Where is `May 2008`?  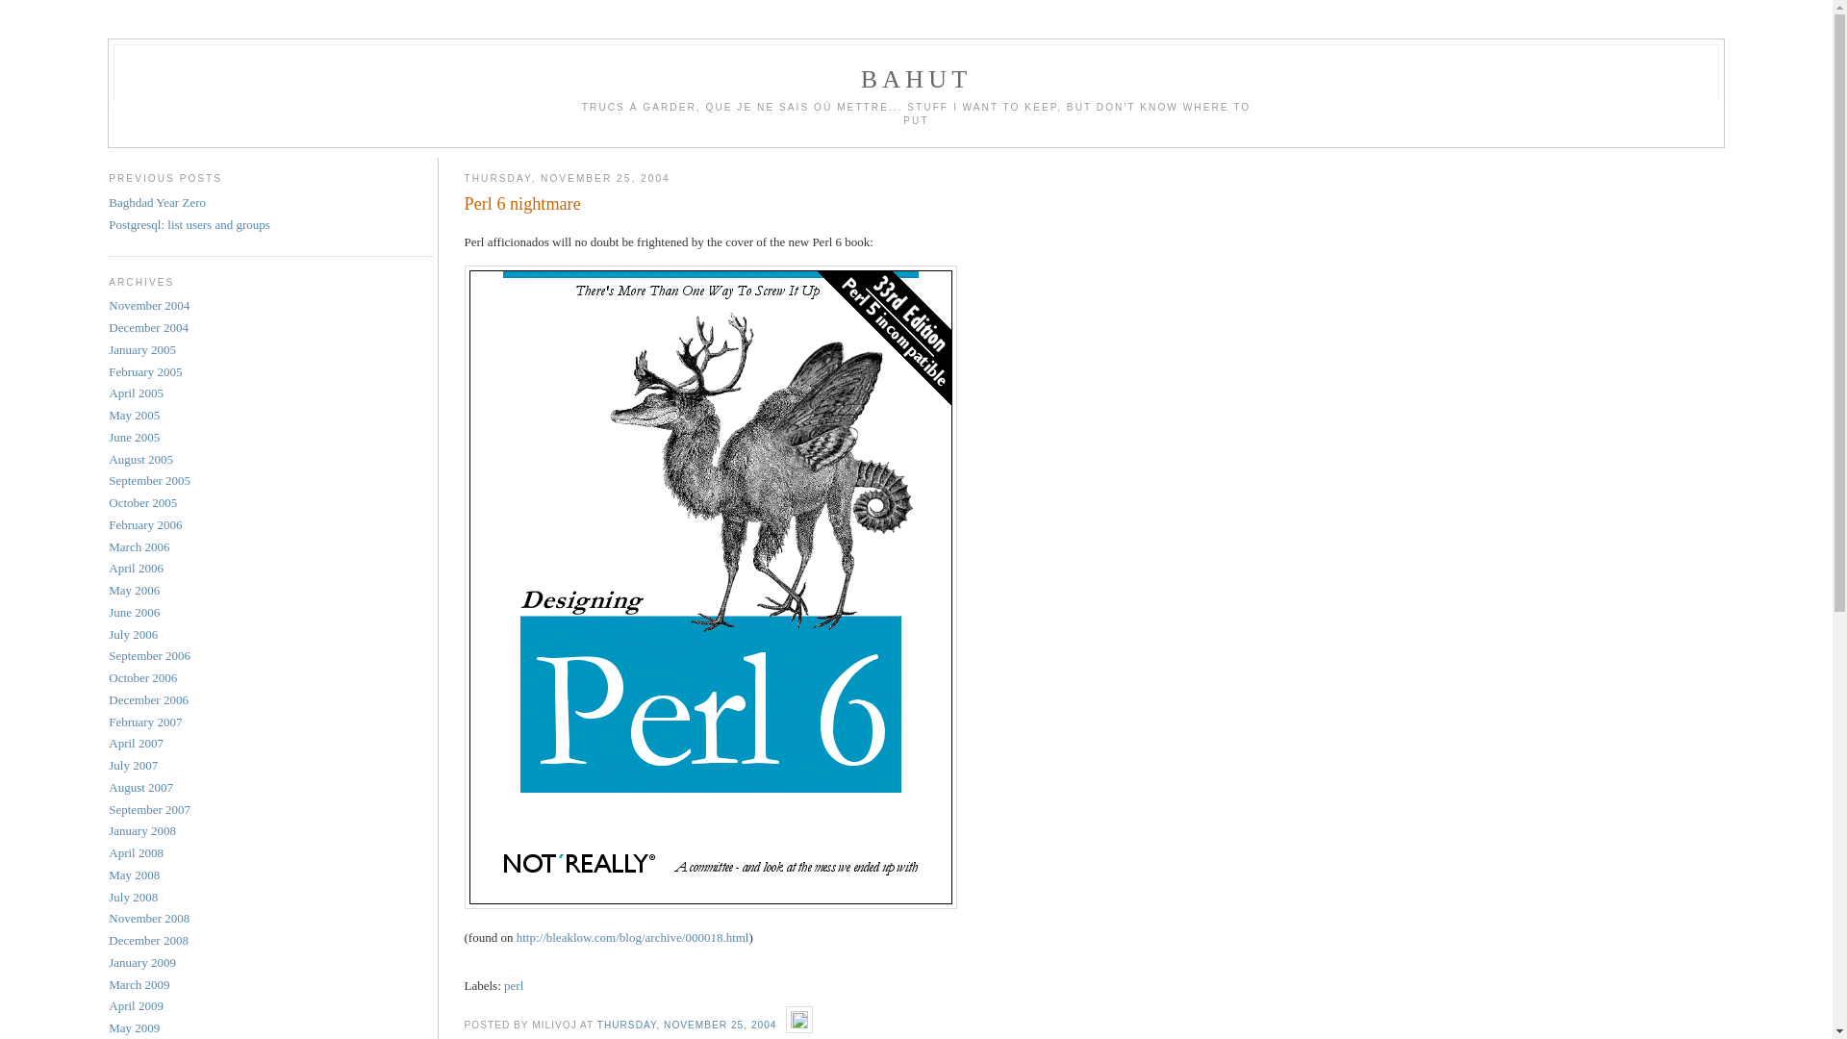
May 2008 is located at coordinates (135, 875).